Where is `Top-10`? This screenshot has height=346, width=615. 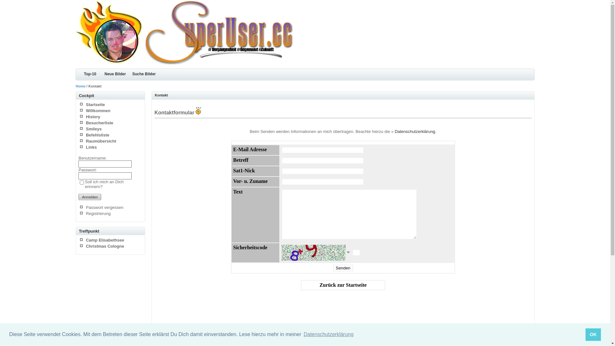
Top-10 is located at coordinates (88, 74).